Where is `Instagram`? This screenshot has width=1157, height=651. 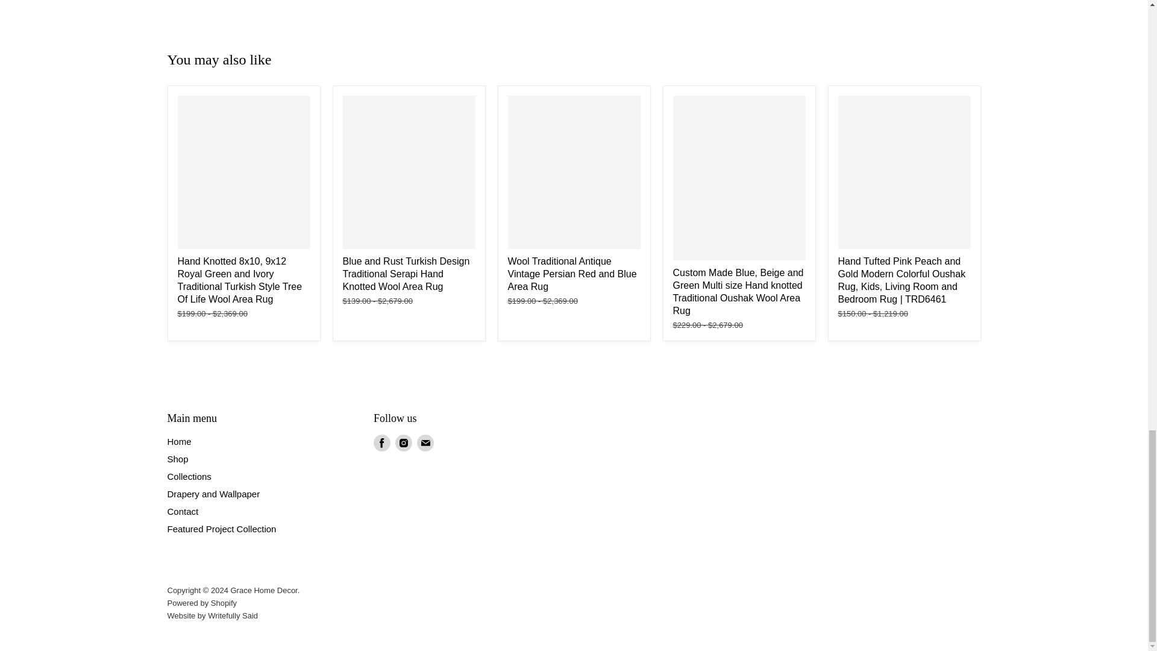
Instagram is located at coordinates (404, 443).